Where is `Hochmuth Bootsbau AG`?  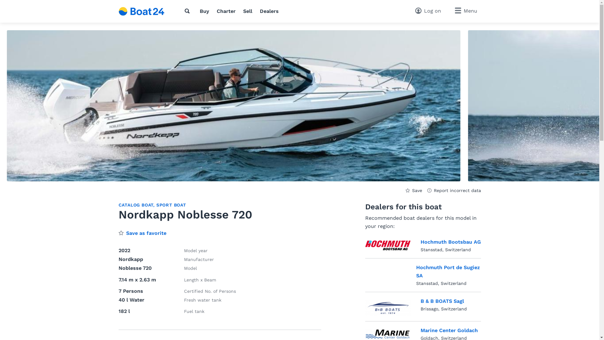
Hochmuth Bootsbau AG is located at coordinates (450, 242).